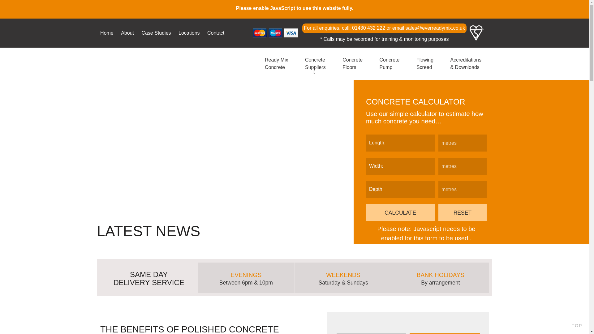  Describe the element at coordinates (216, 33) in the screenshot. I see `Contact 01430 432222` at that location.